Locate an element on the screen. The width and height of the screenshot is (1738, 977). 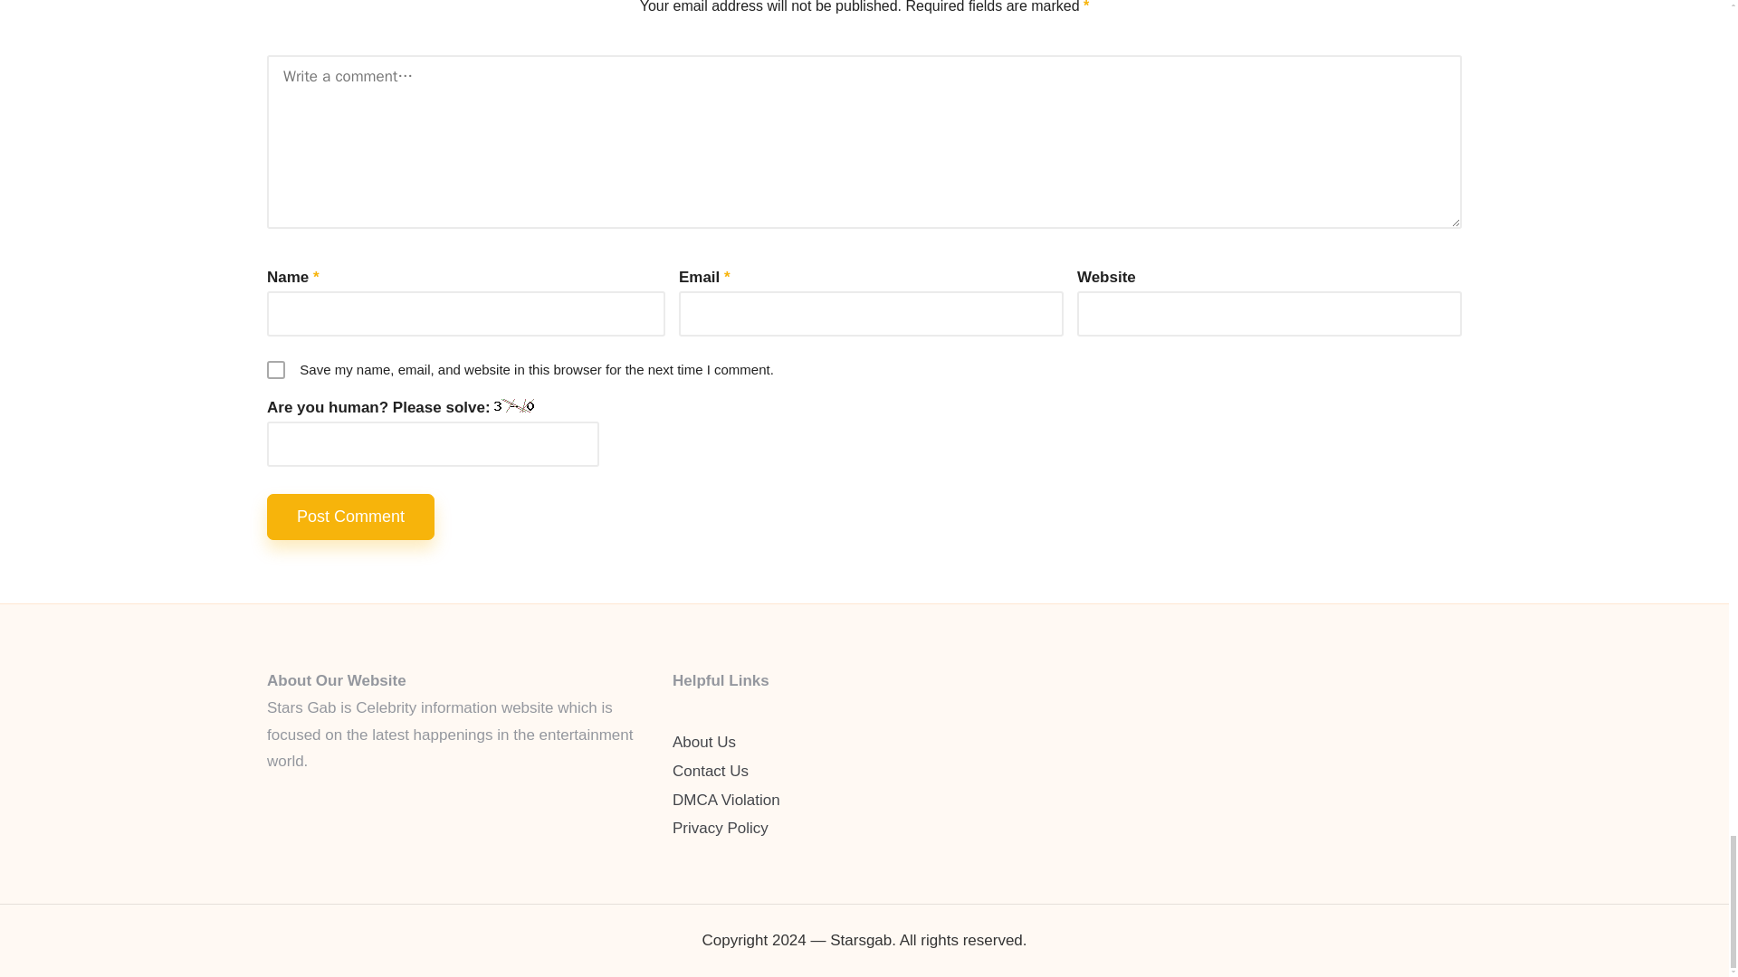
Post Comment is located at coordinates (351, 517).